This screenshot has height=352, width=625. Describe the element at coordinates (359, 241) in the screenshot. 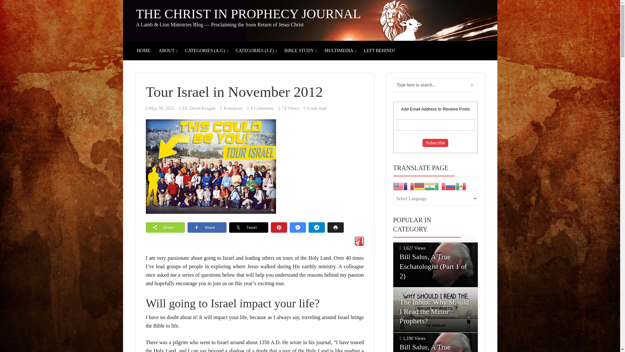

I see `PDF` at that location.